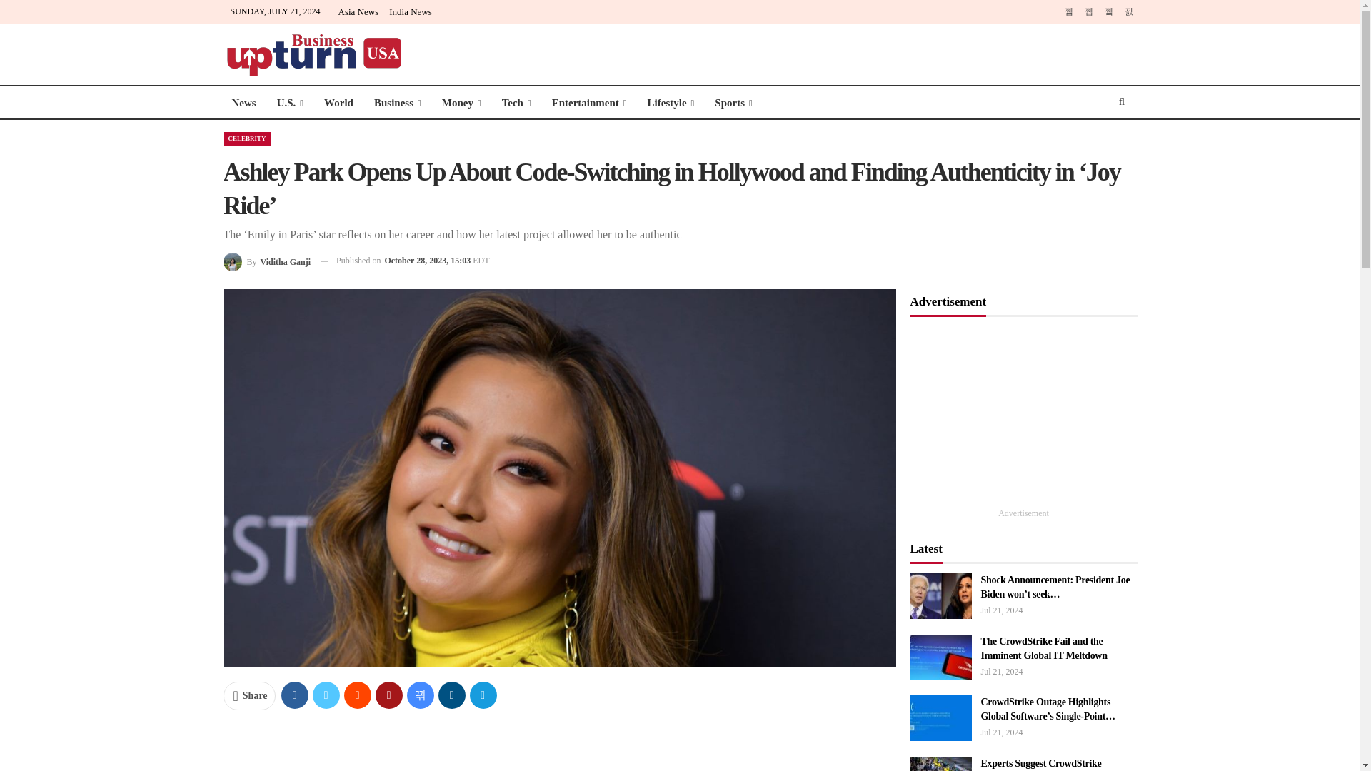 This screenshot has width=1371, height=771. What do you see at coordinates (358, 11) in the screenshot?
I see `Asia News` at bounding box center [358, 11].